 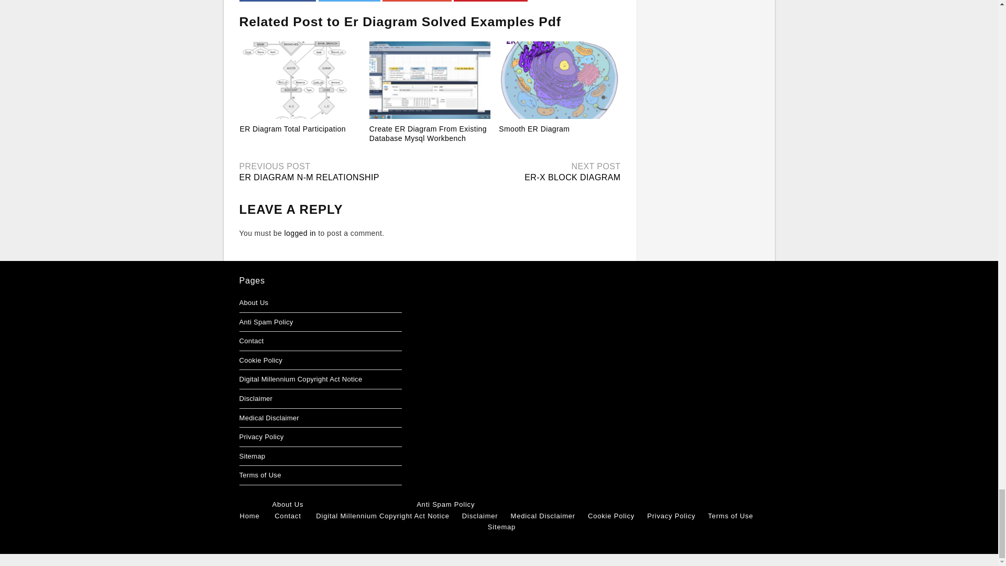 What do you see at coordinates (349, 1) in the screenshot?
I see `Twitter` at bounding box center [349, 1].